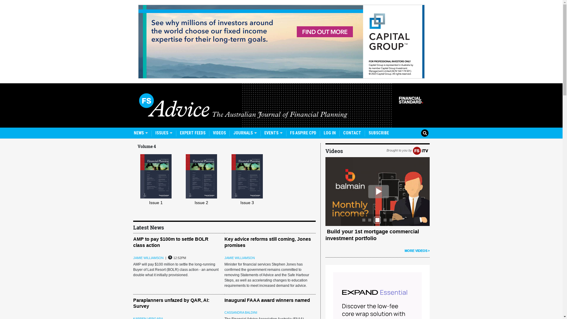 This screenshot has height=319, width=567. I want to click on EXPERT FEEDS, so click(193, 133).